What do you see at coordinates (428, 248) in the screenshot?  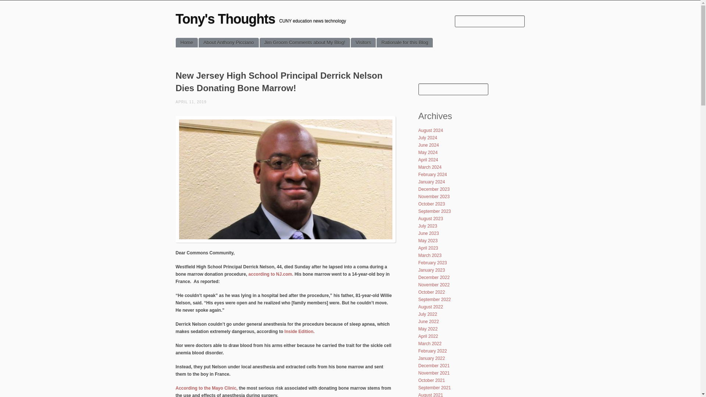 I see `April 2023` at bounding box center [428, 248].